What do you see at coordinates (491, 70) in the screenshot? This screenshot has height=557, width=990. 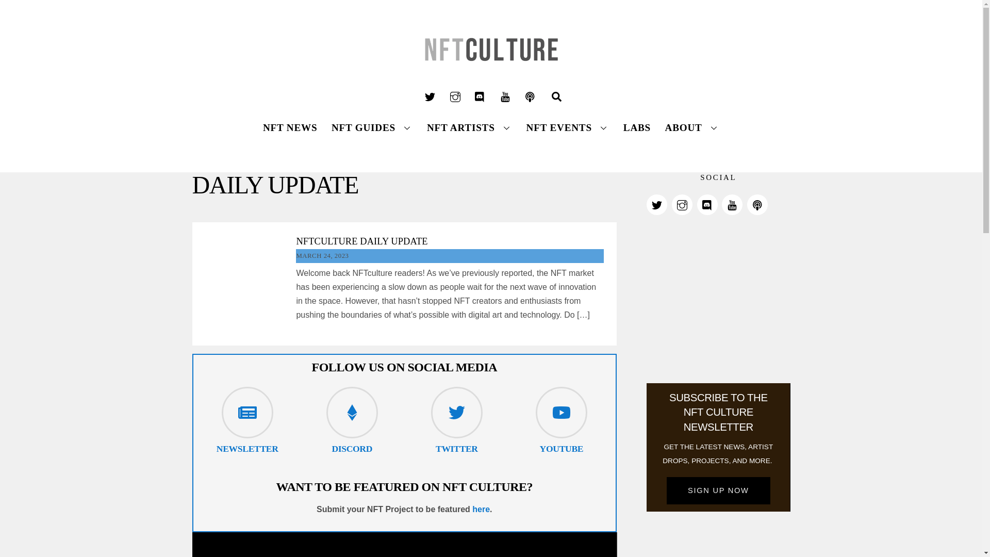 I see `NFT NEWS` at bounding box center [491, 70].